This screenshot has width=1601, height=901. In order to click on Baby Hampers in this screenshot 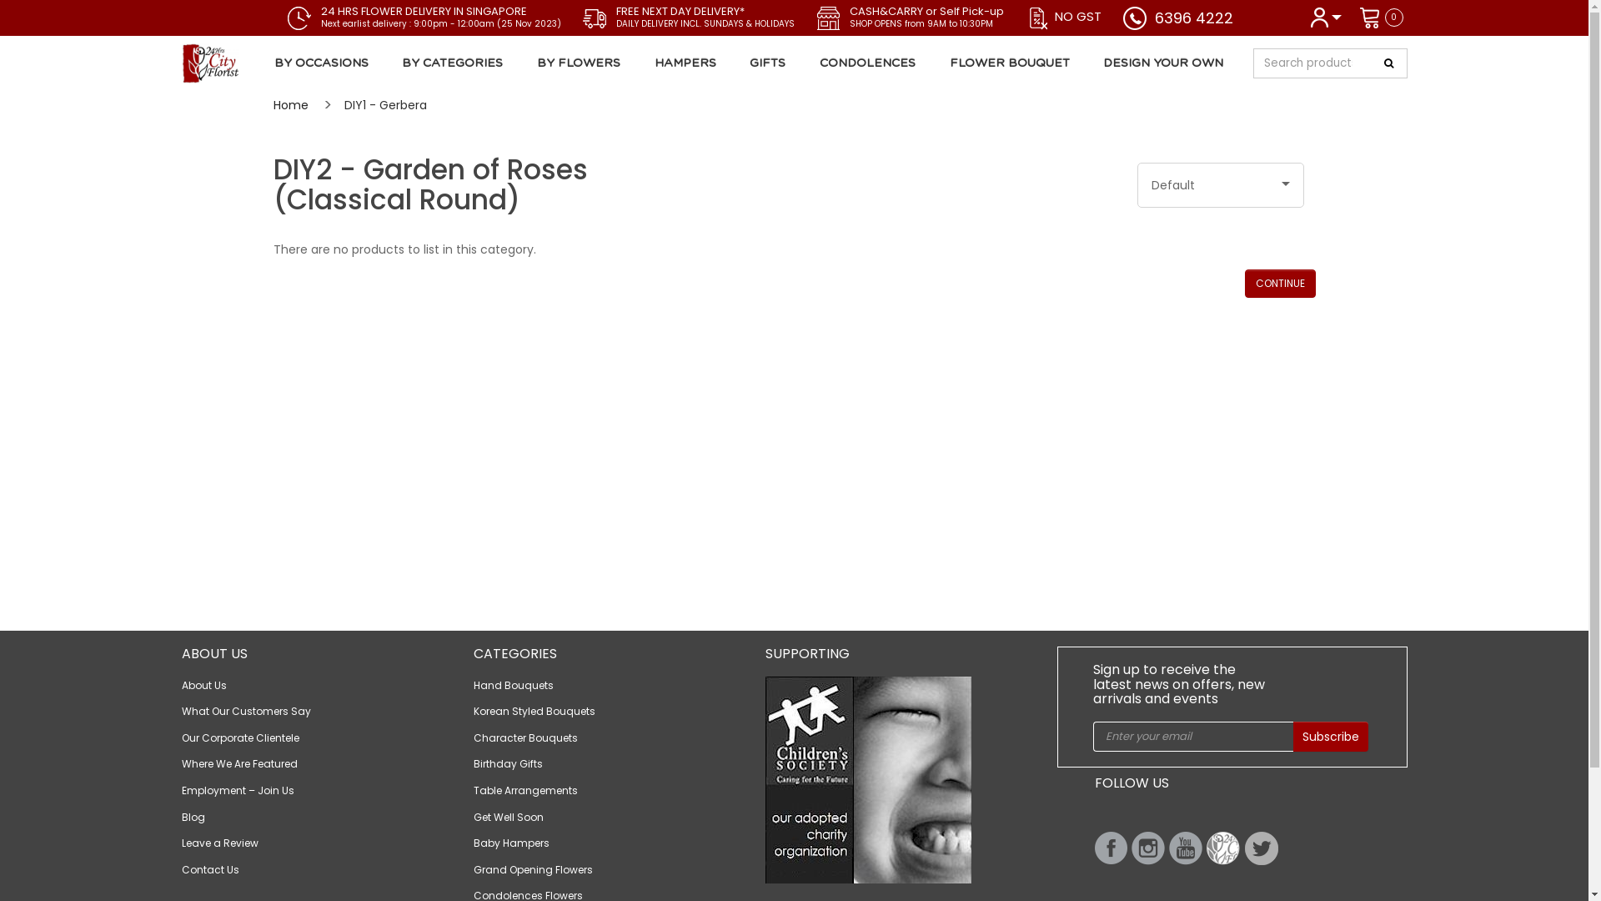, I will do `click(512, 843)`.